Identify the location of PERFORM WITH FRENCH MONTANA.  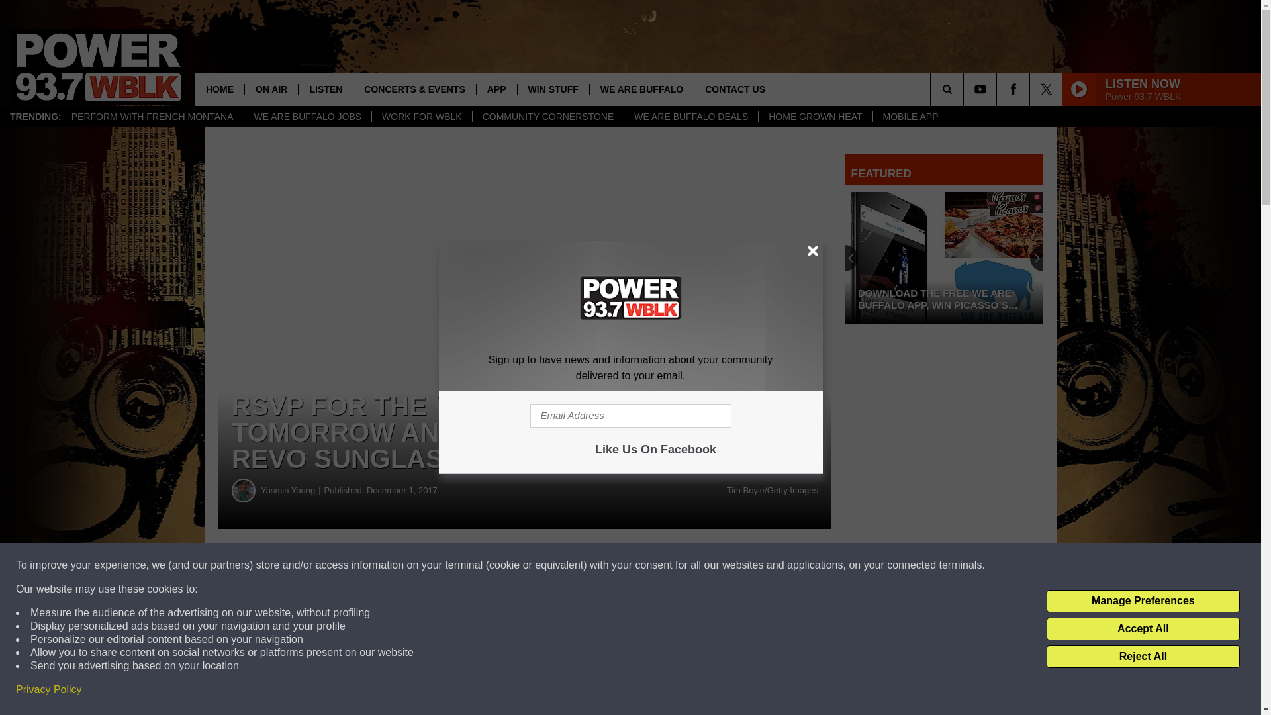
(152, 117).